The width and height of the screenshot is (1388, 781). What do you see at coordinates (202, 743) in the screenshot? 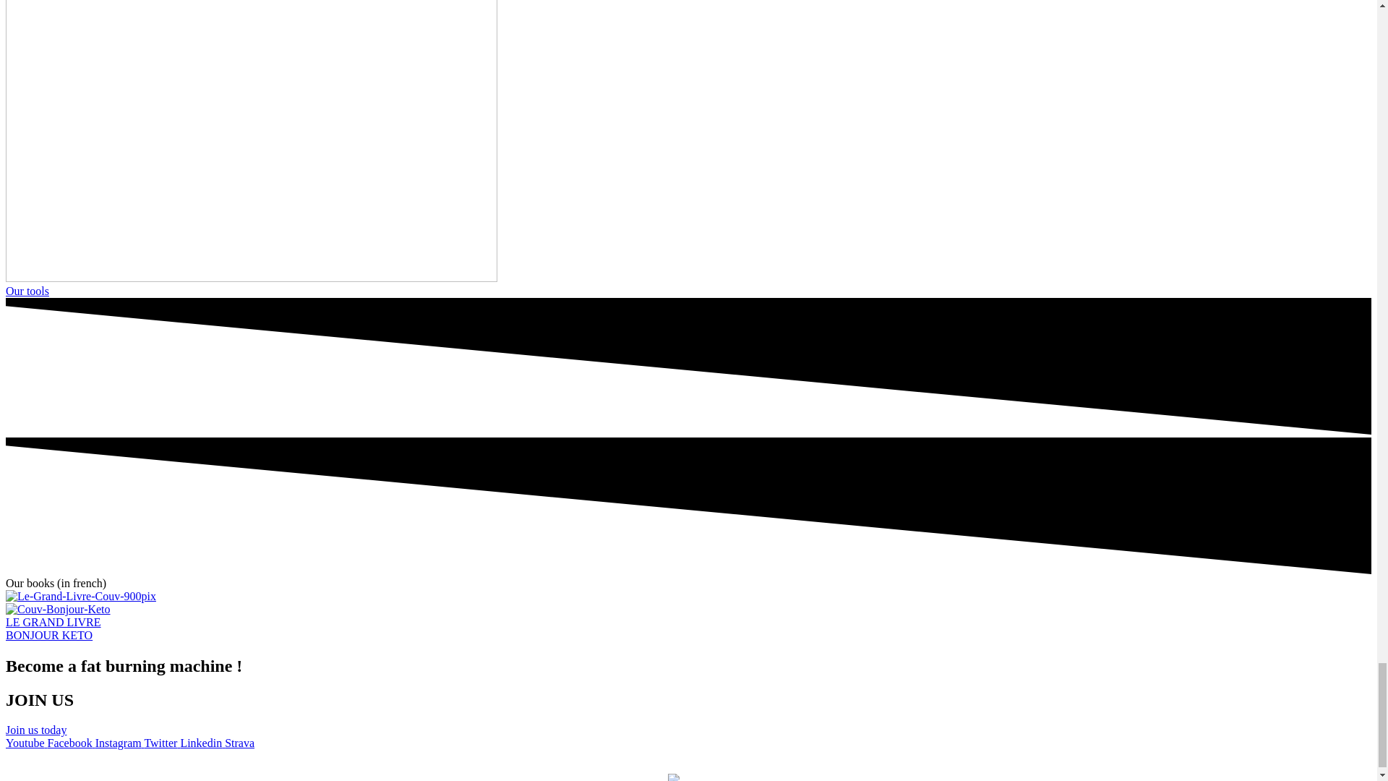
I see `Linkedin` at bounding box center [202, 743].